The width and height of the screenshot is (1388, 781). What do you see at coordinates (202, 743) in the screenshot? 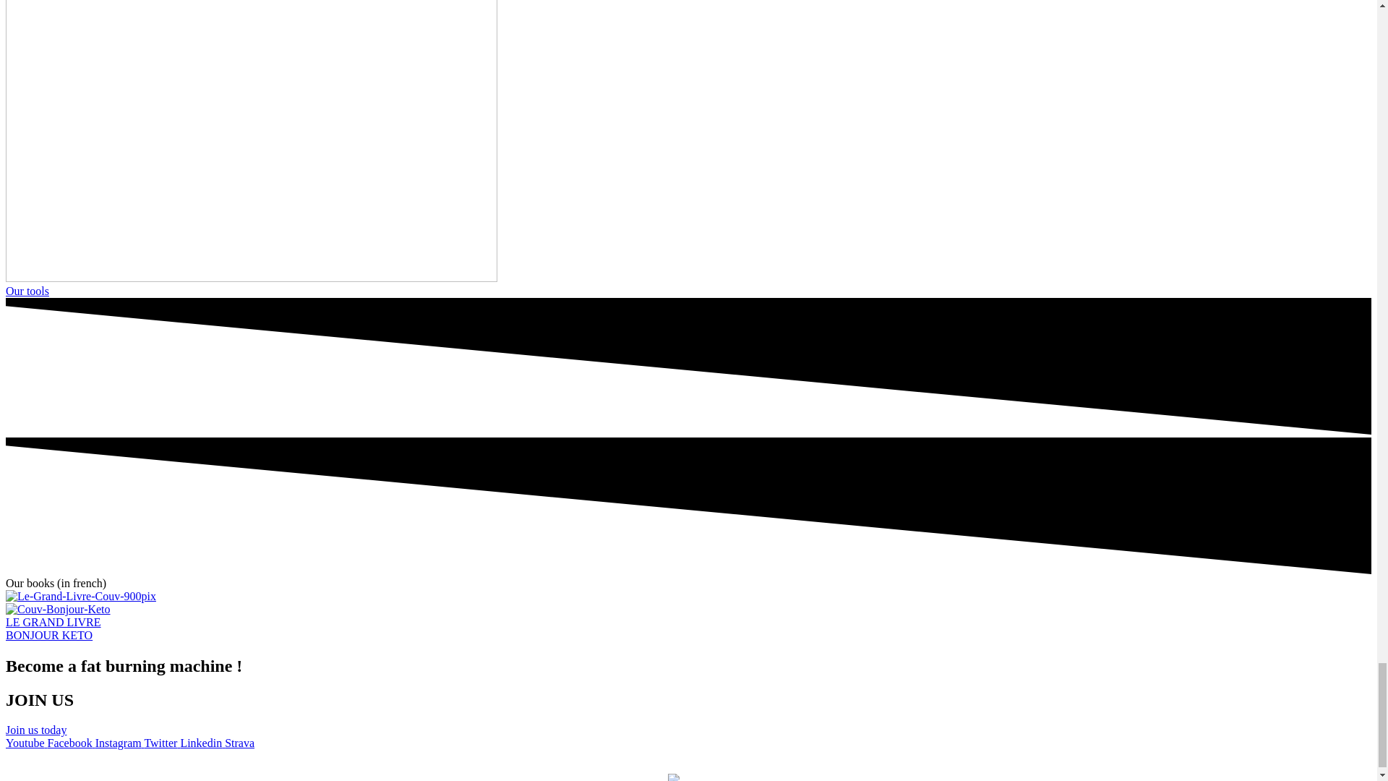
I see `Linkedin` at bounding box center [202, 743].